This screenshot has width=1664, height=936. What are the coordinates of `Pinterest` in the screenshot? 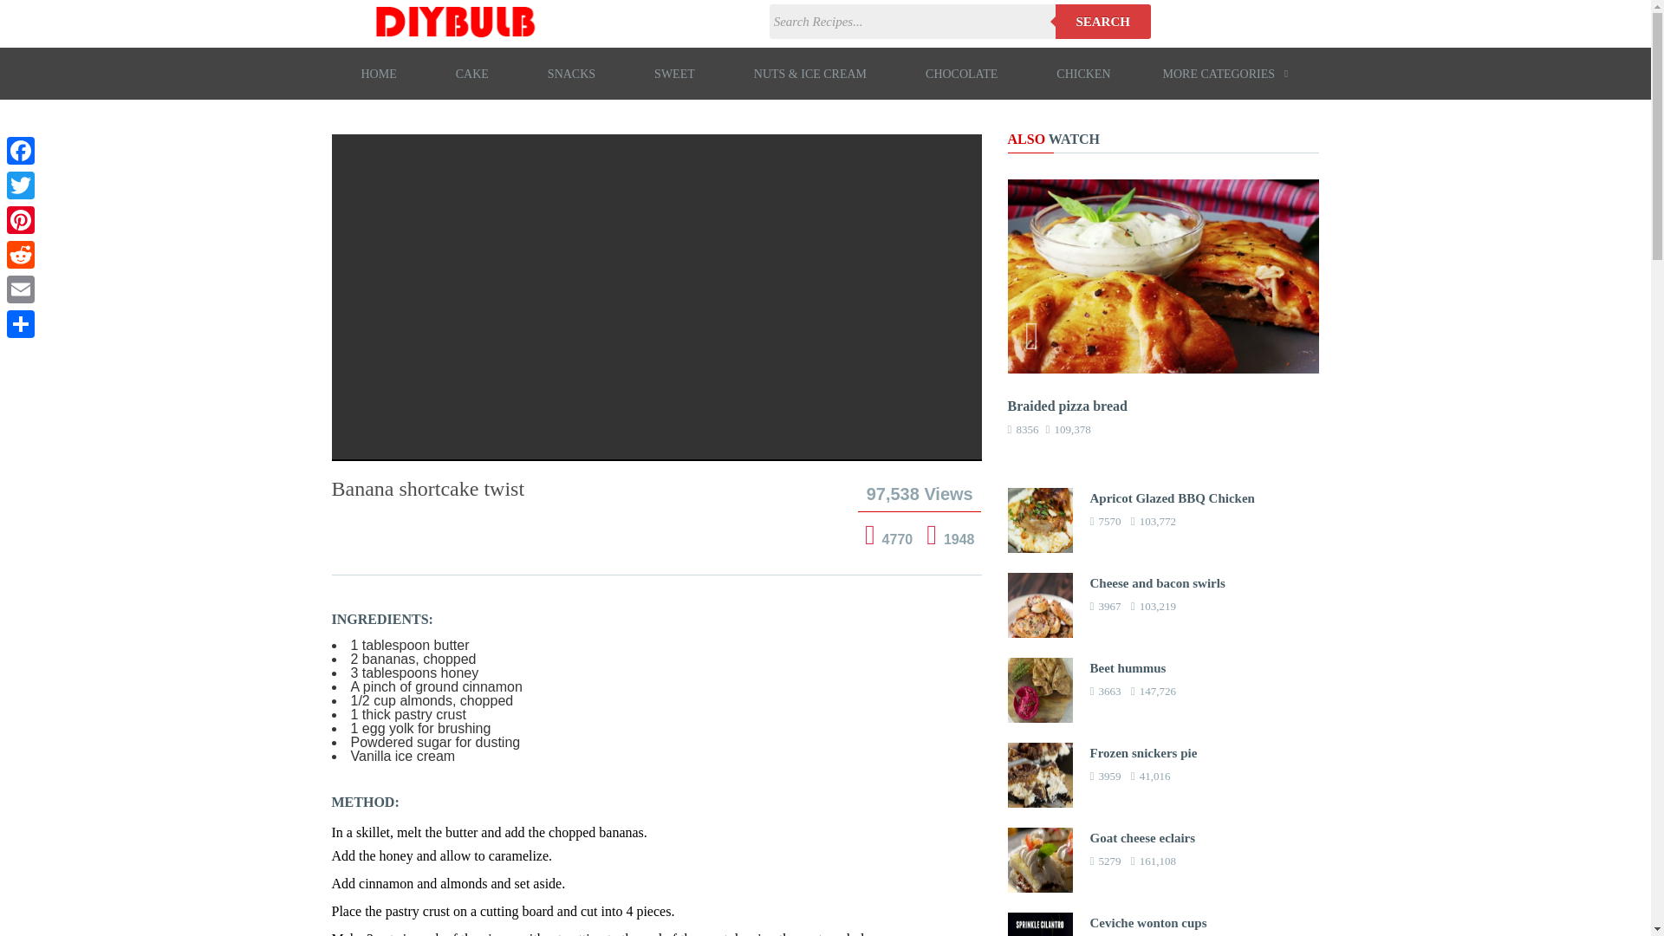 It's located at (21, 220).